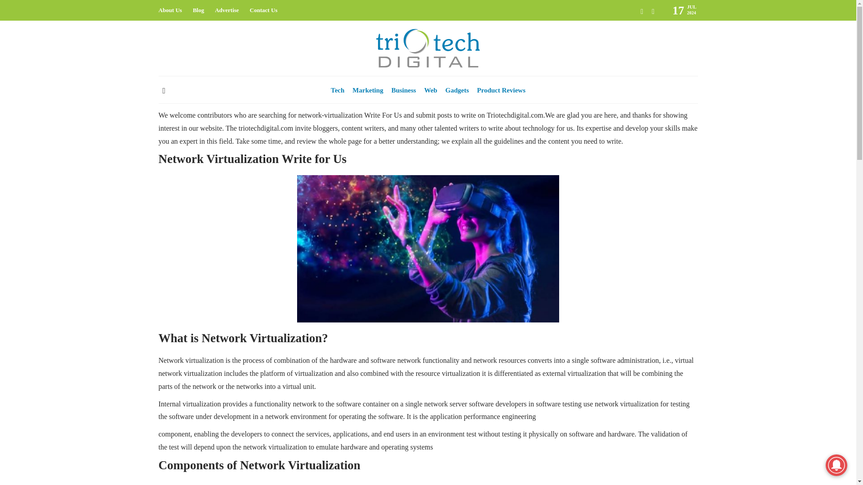  What do you see at coordinates (404, 90) in the screenshot?
I see `Business` at bounding box center [404, 90].